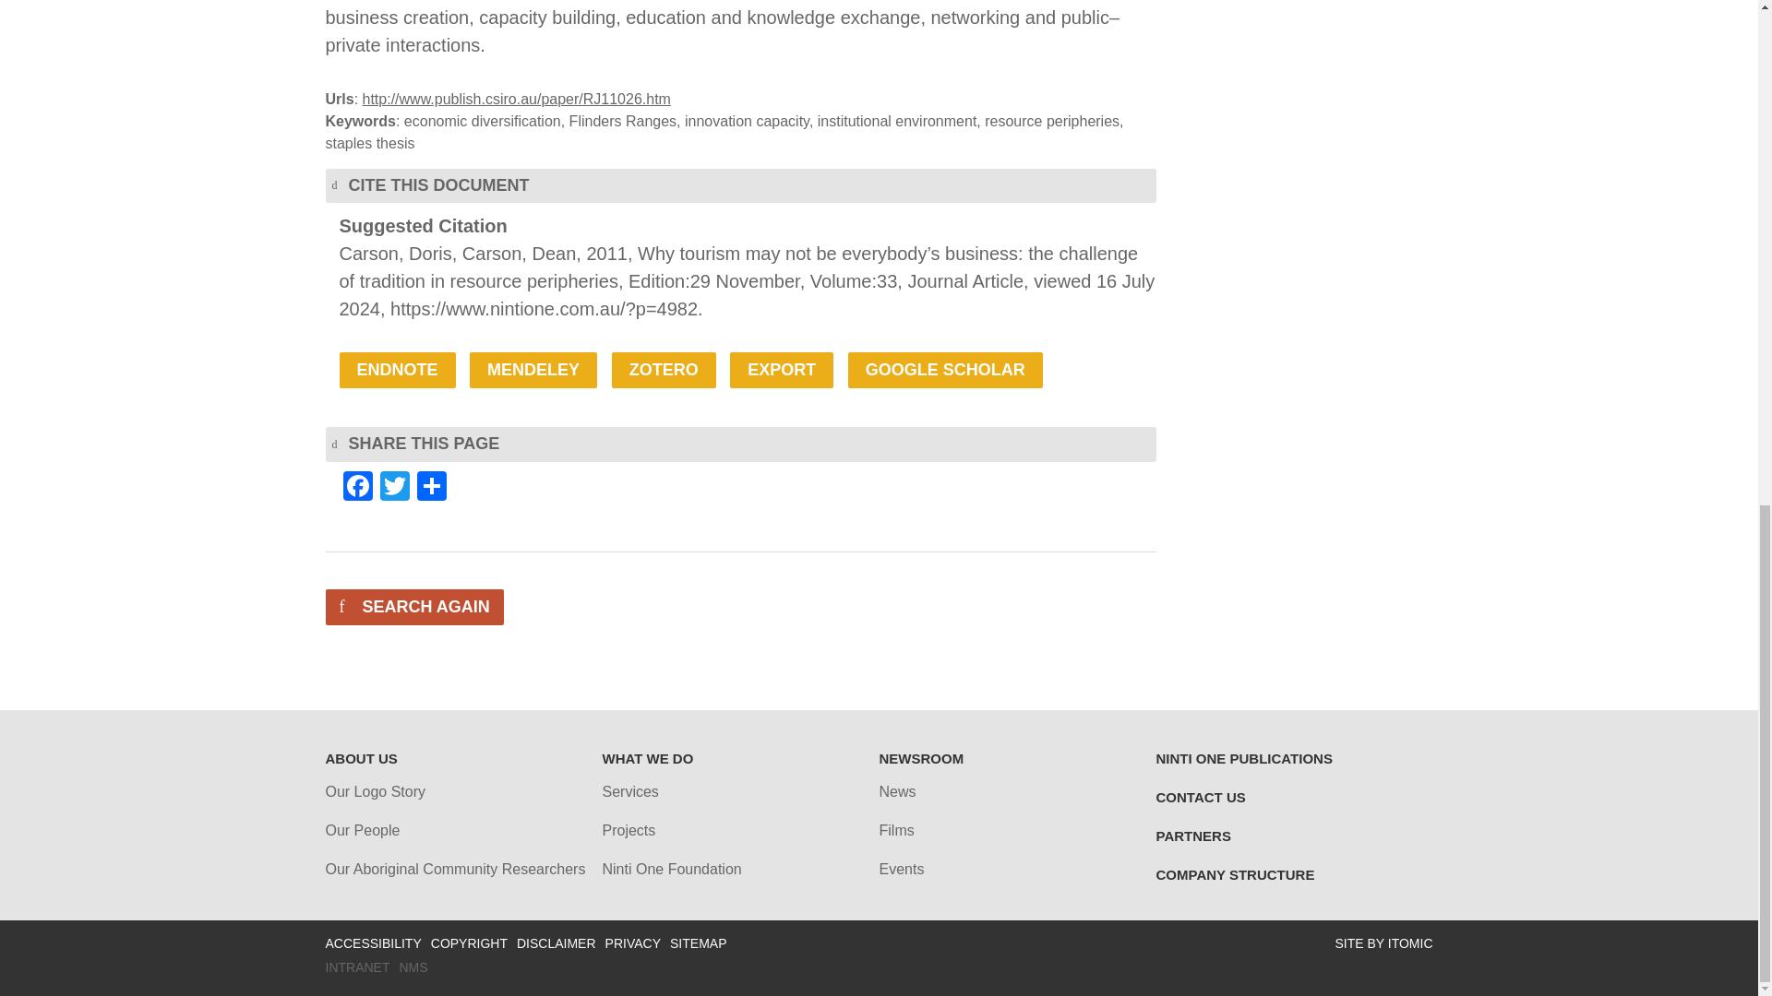 The height and width of the screenshot is (996, 1772). Describe the element at coordinates (945, 371) in the screenshot. I see `Check on google scholar` at that location.